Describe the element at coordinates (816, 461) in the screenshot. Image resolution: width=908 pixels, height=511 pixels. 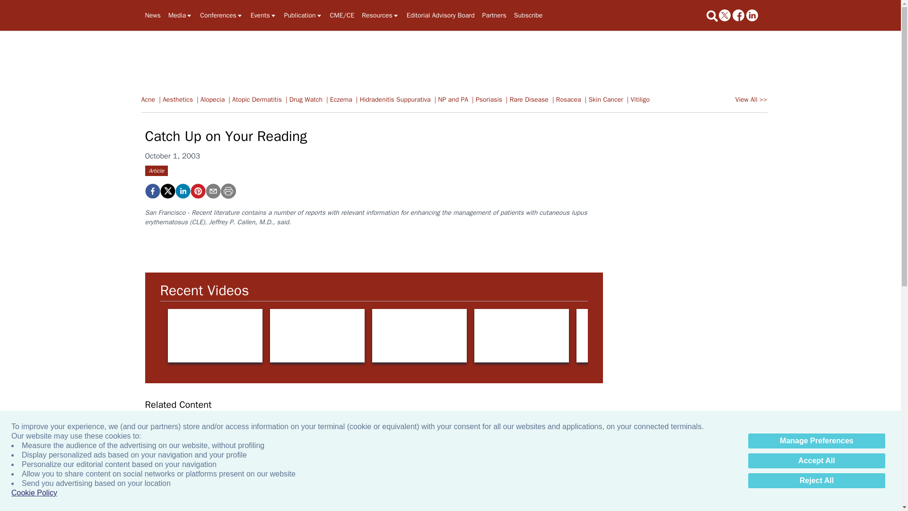
I see `Accept All` at that location.